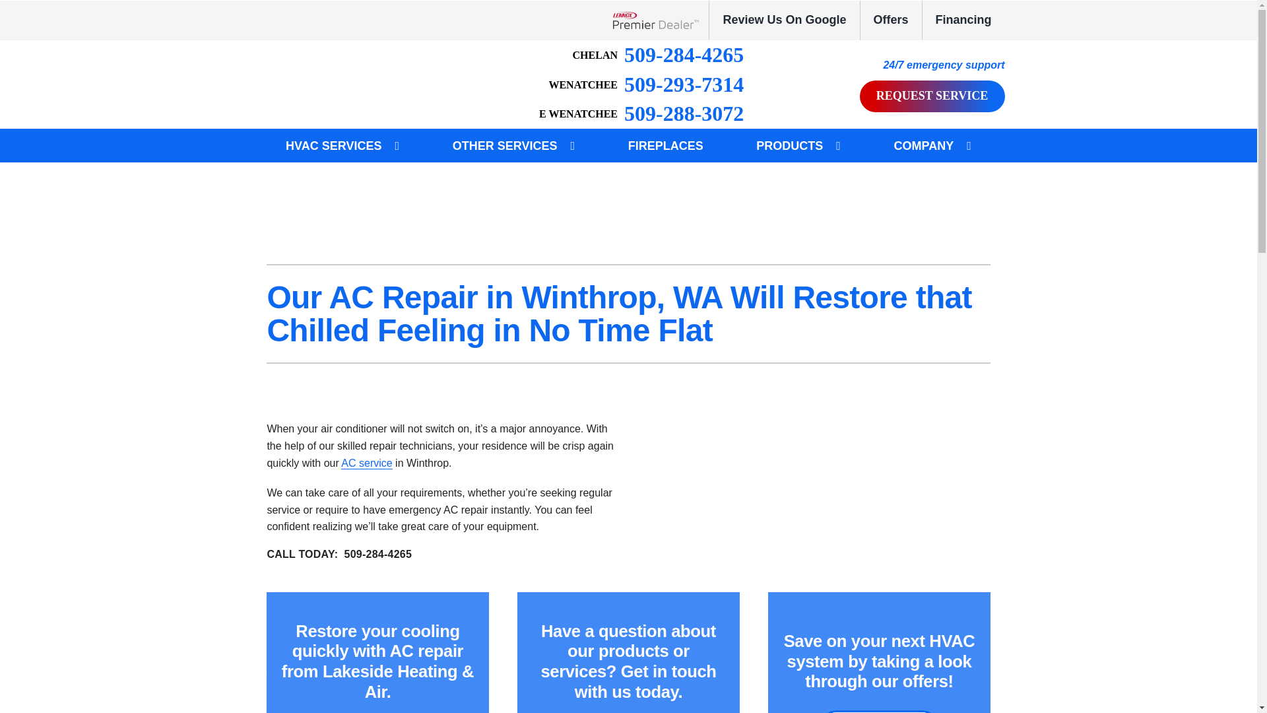 Image resolution: width=1267 pixels, height=713 pixels. What do you see at coordinates (505, 145) in the screenshot?
I see `OTHER SERVICES` at bounding box center [505, 145].